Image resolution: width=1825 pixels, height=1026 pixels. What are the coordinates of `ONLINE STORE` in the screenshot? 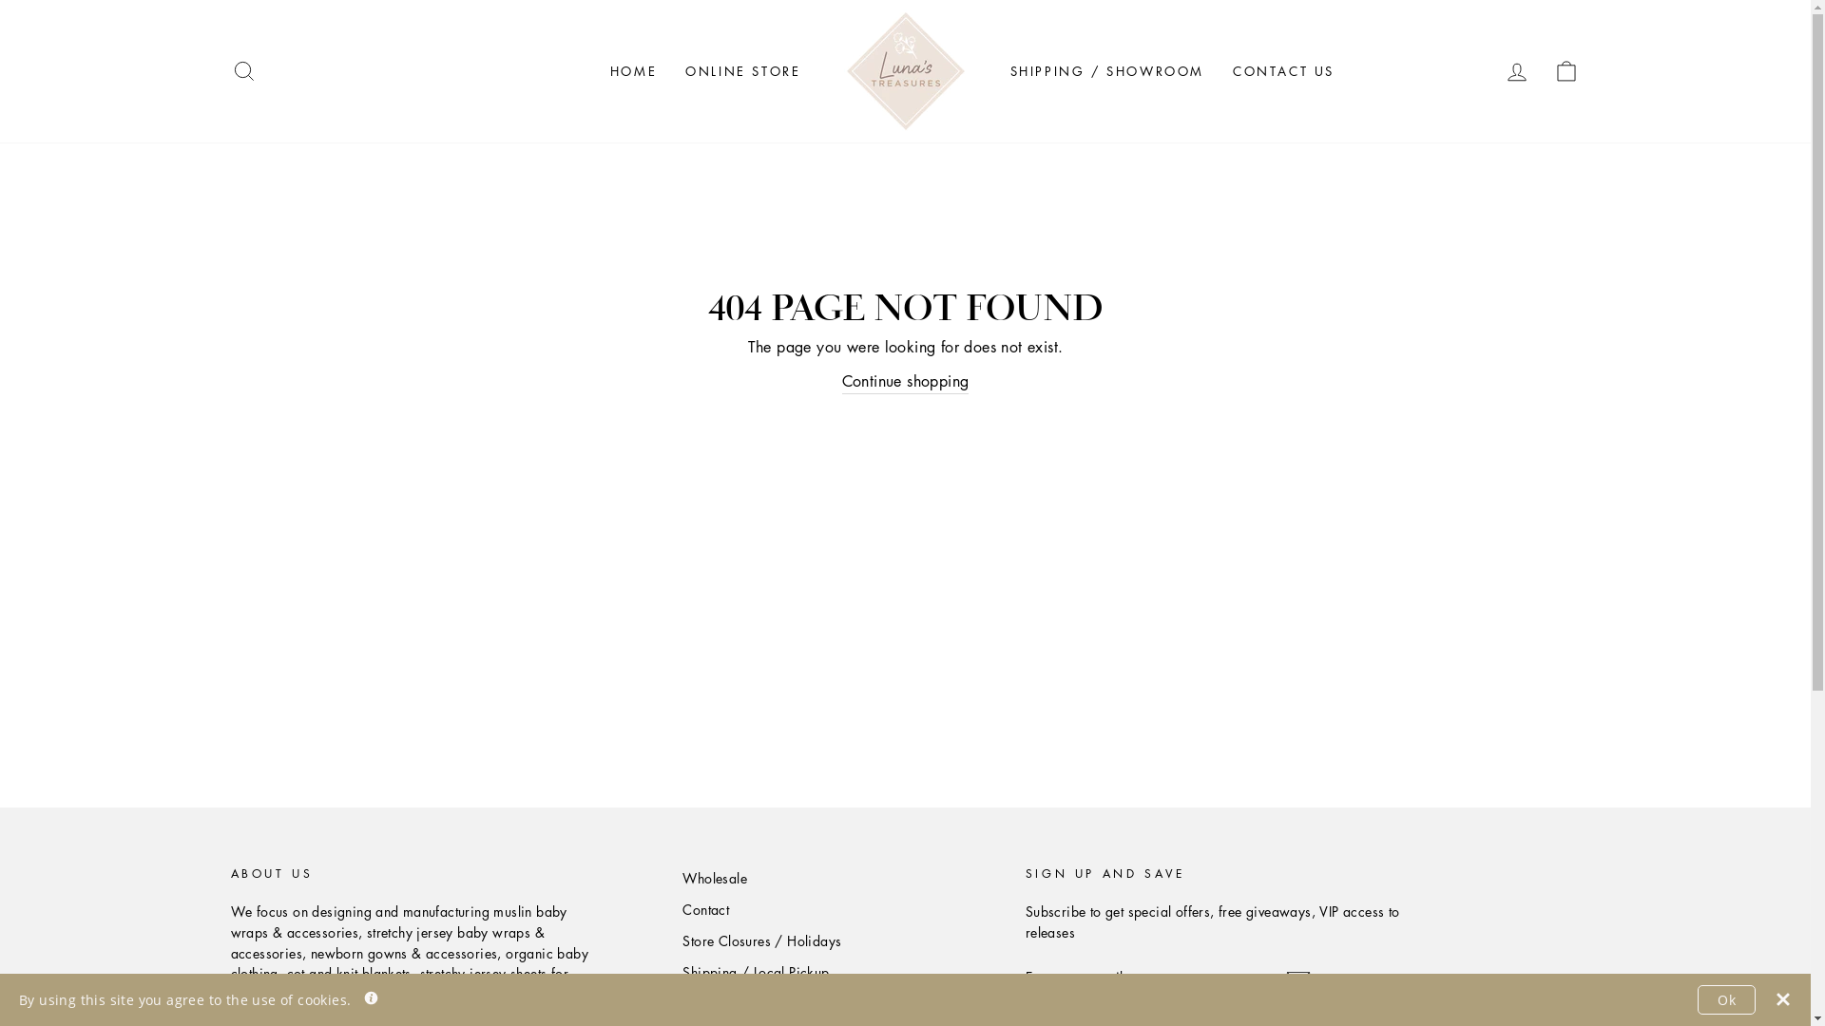 It's located at (743, 71).